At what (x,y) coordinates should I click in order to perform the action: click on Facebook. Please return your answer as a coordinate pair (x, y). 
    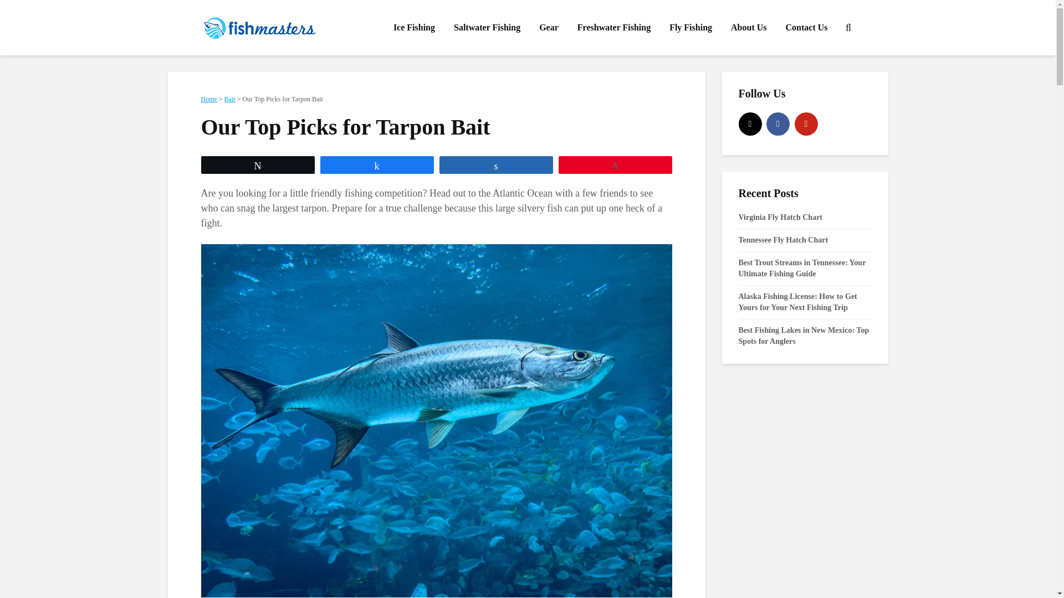
    Looking at the image, I should click on (777, 124).